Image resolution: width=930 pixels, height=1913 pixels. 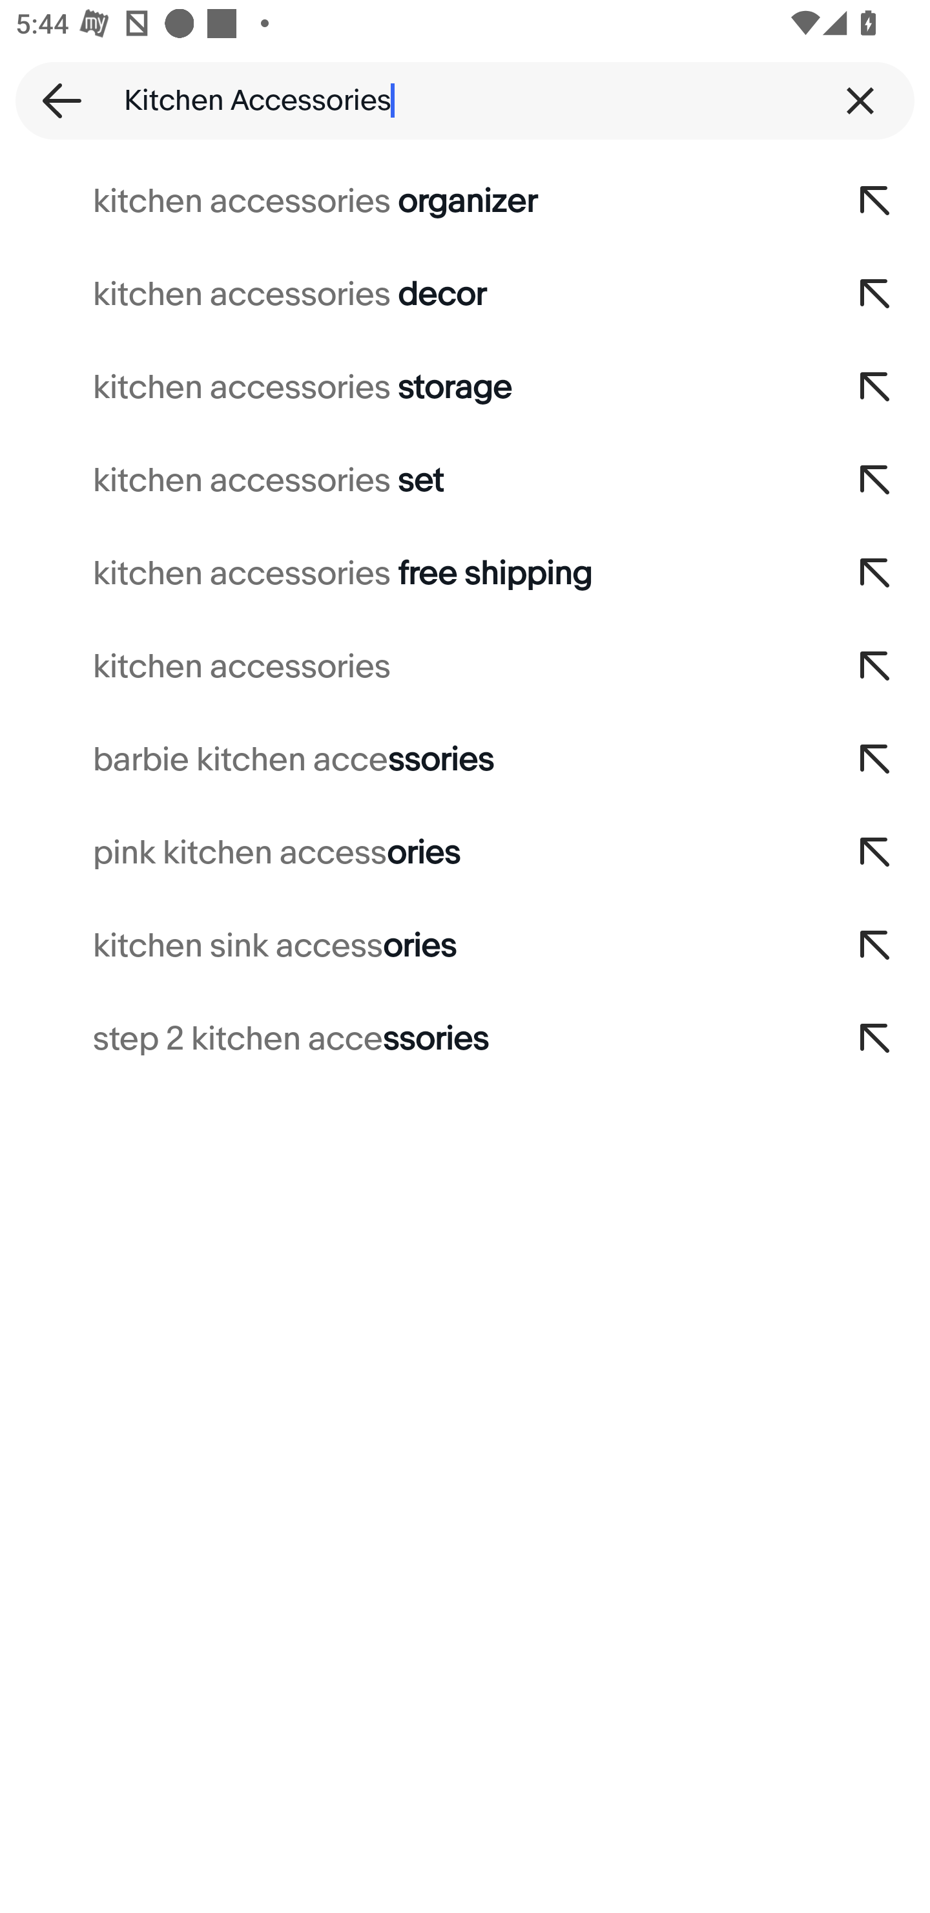 What do you see at coordinates (876, 667) in the screenshot?
I see `Add to search query,kitchen accessories` at bounding box center [876, 667].